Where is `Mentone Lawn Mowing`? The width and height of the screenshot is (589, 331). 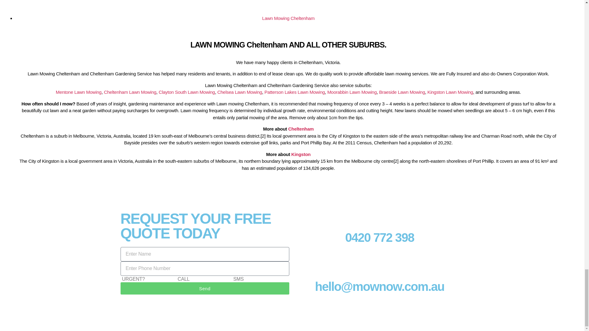
Mentone Lawn Mowing is located at coordinates (79, 92).